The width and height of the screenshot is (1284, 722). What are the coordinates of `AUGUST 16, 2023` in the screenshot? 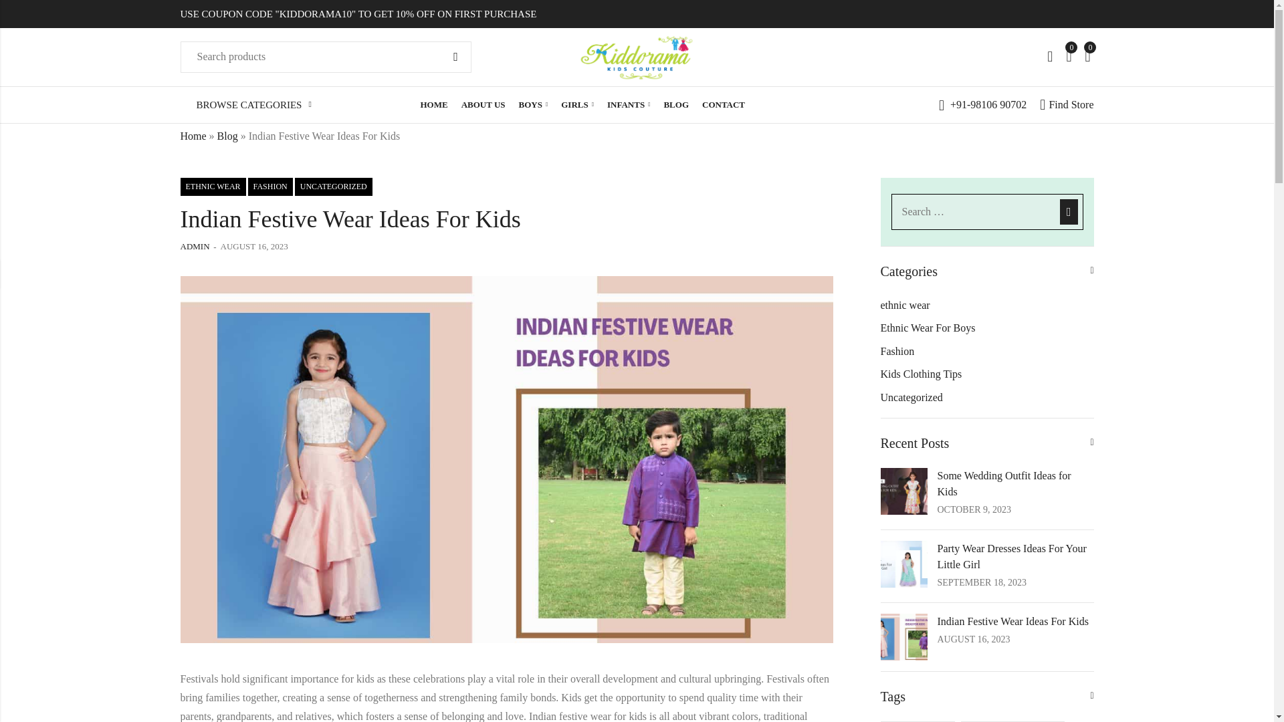 It's located at (254, 247).